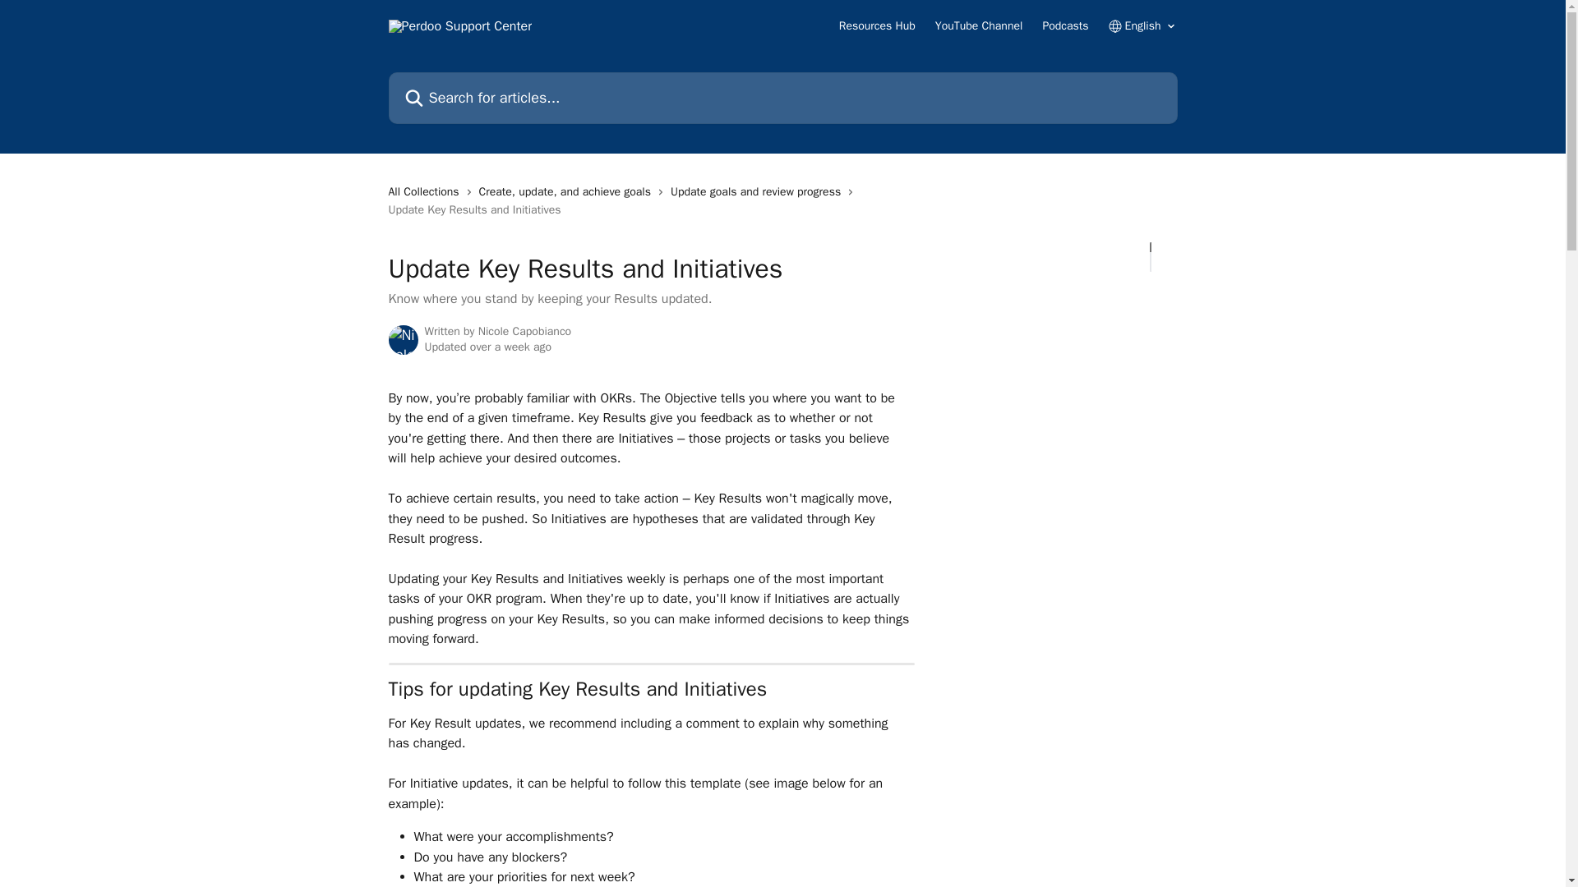 This screenshot has height=887, width=1578. I want to click on All Collections, so click(427, 192).